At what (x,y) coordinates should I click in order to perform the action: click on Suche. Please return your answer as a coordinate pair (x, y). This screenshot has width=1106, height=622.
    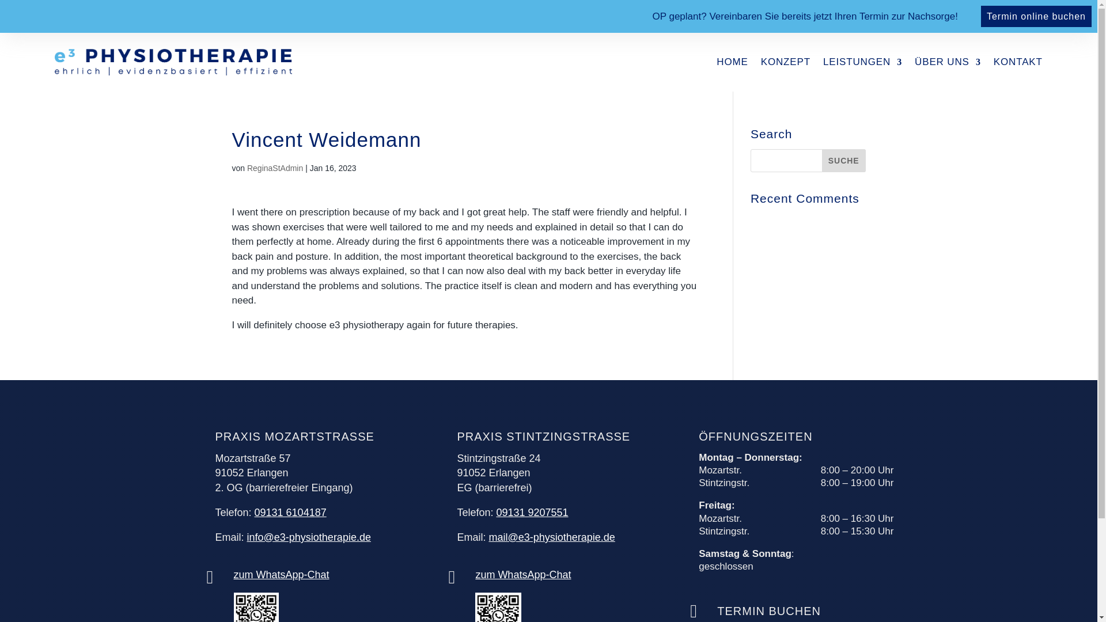
    Looking at the image, I should click on (843, 161).